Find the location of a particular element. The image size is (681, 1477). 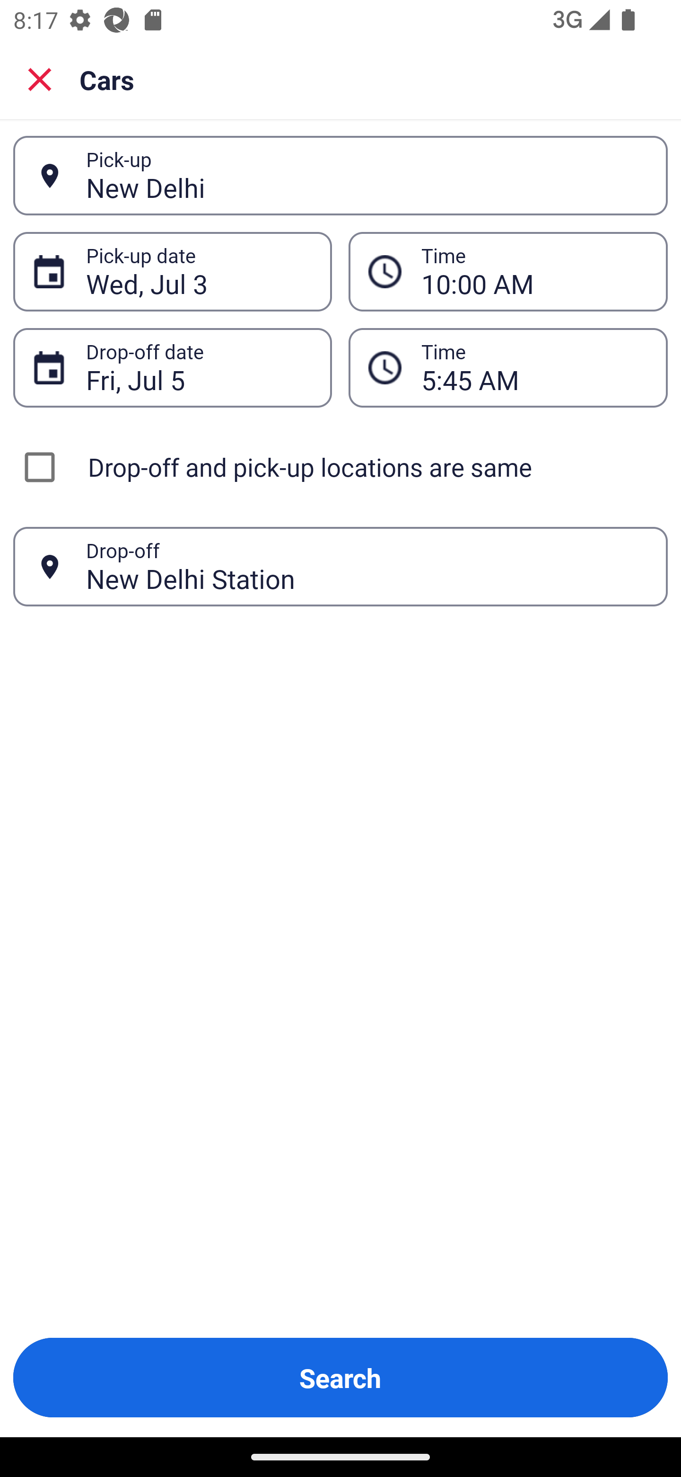

5:45 AM is located at coordinates (508, 367).